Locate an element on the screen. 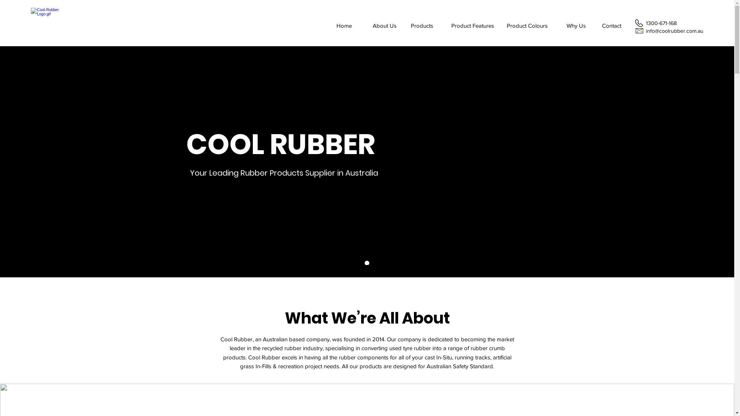 The height and width of the screenshot is (416, 740). Why Us is located at coordinates (576, 26).